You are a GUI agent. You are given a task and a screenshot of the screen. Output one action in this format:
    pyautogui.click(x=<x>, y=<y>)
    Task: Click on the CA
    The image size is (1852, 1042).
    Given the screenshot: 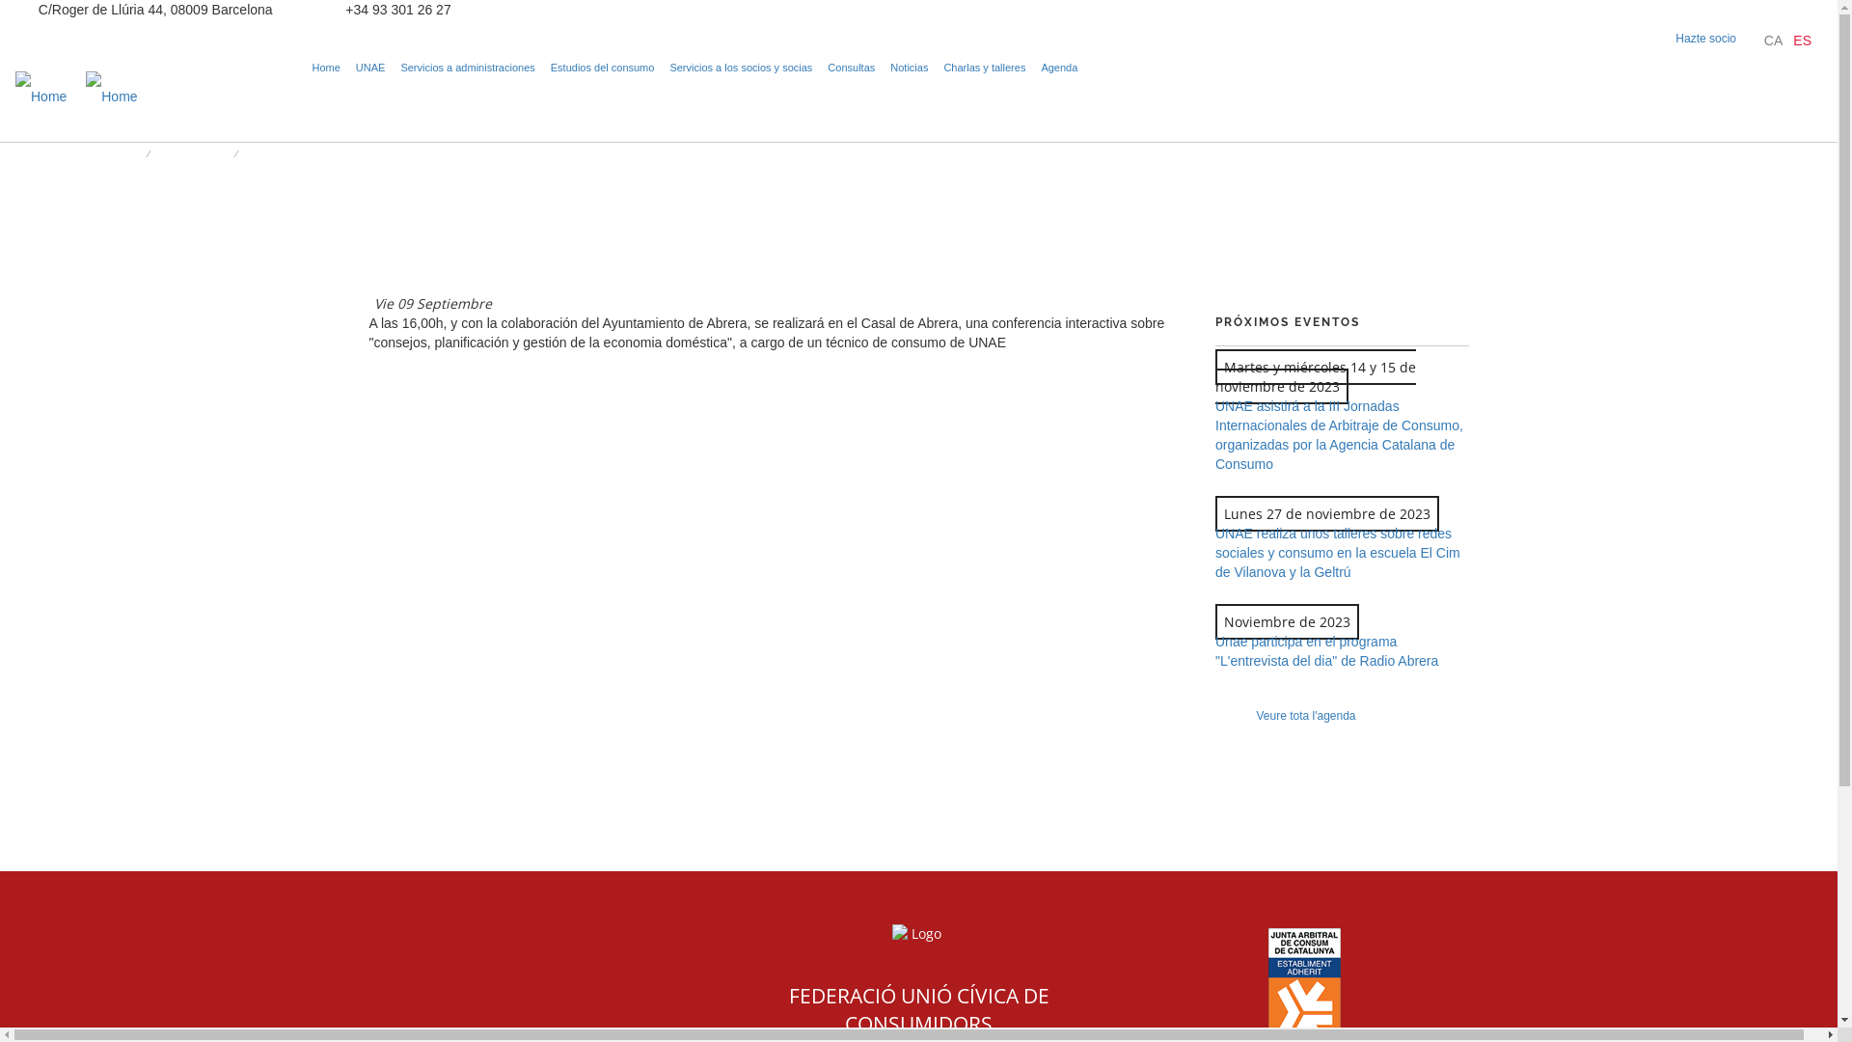 What is the action you would take?
    pyautogui.click(x=1773, y=41)
    